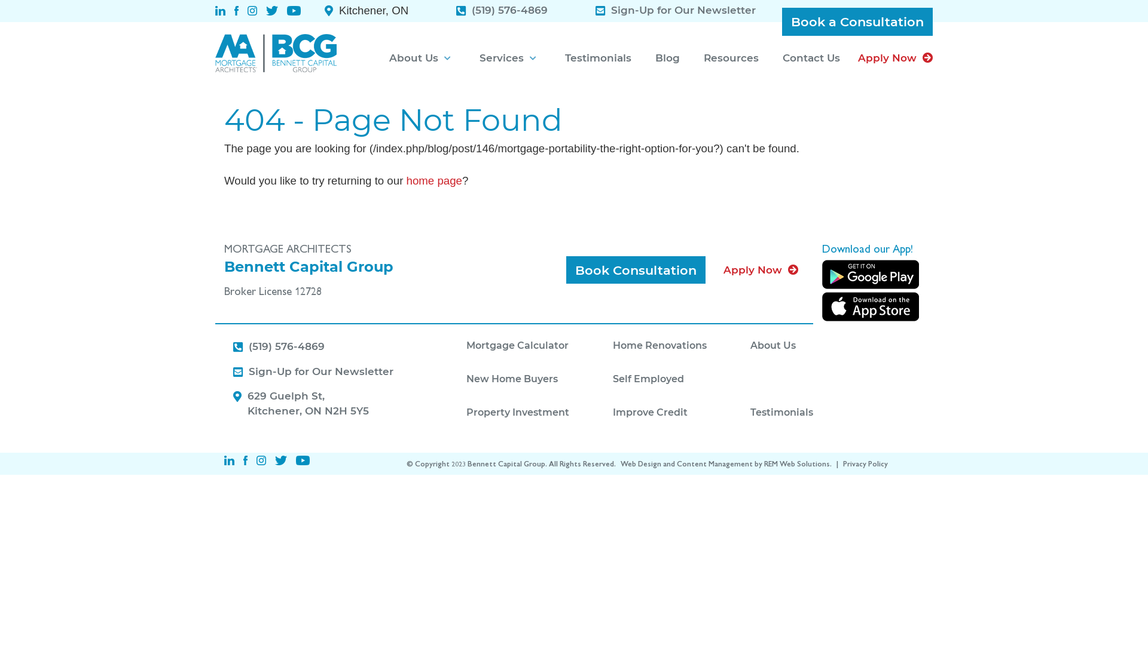  I want to click on (519) 576-4869, so click(287, 348).